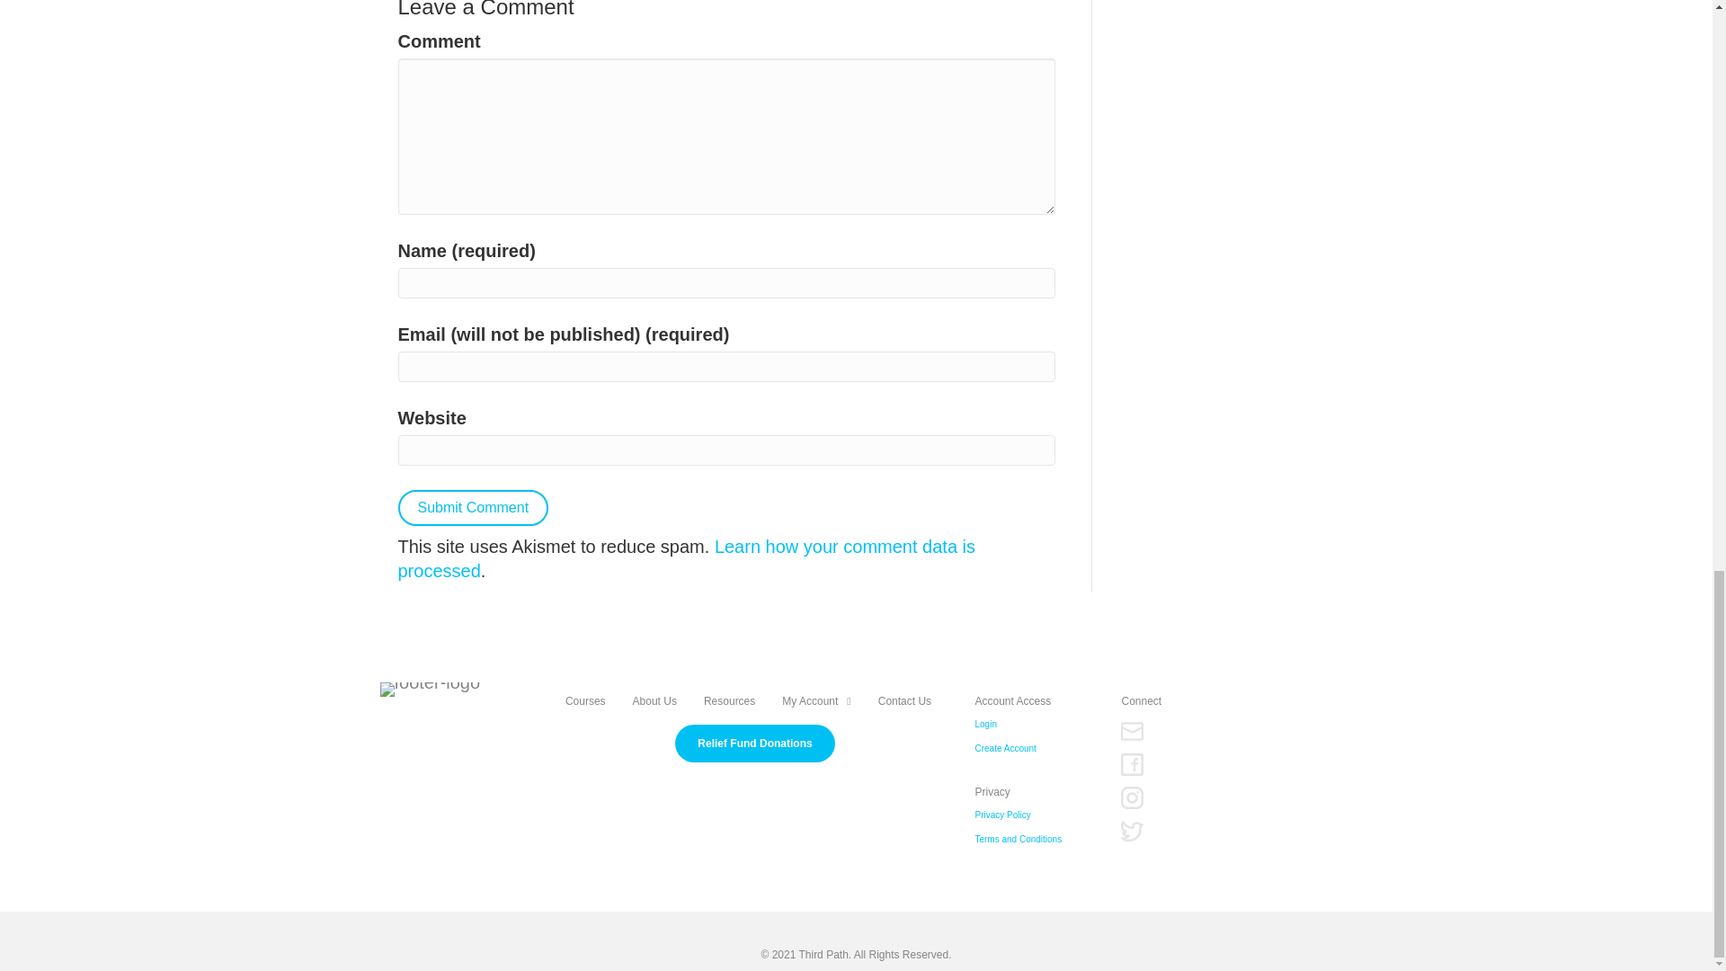 Image resolution: width=1726 pixels, height=971 pixels. What do you see at coordinates (904, 700) in the screenshot?
I see `Contact Us` at bounding box center [904, 700].